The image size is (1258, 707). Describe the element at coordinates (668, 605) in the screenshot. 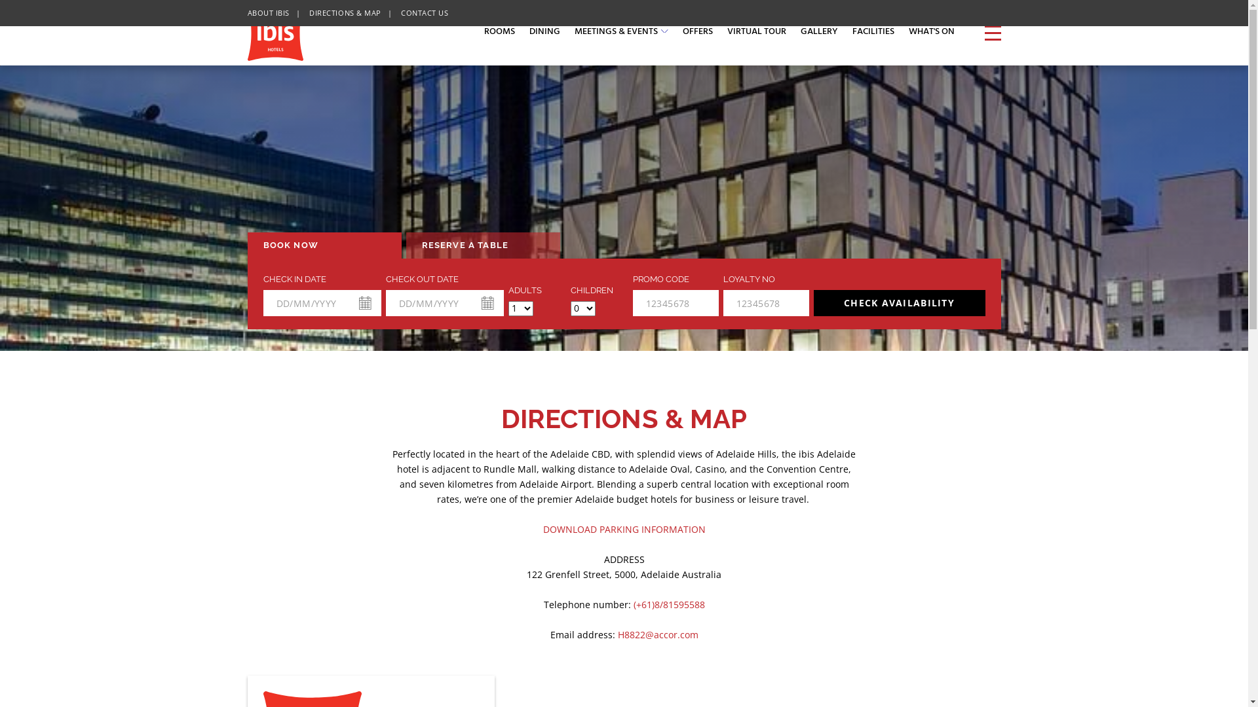

I see `(+61)8/81595588` at that location.